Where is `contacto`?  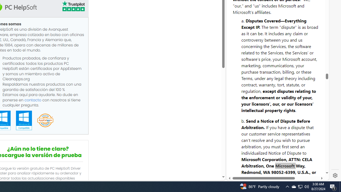
contacto is located at coordinates (33, 100).